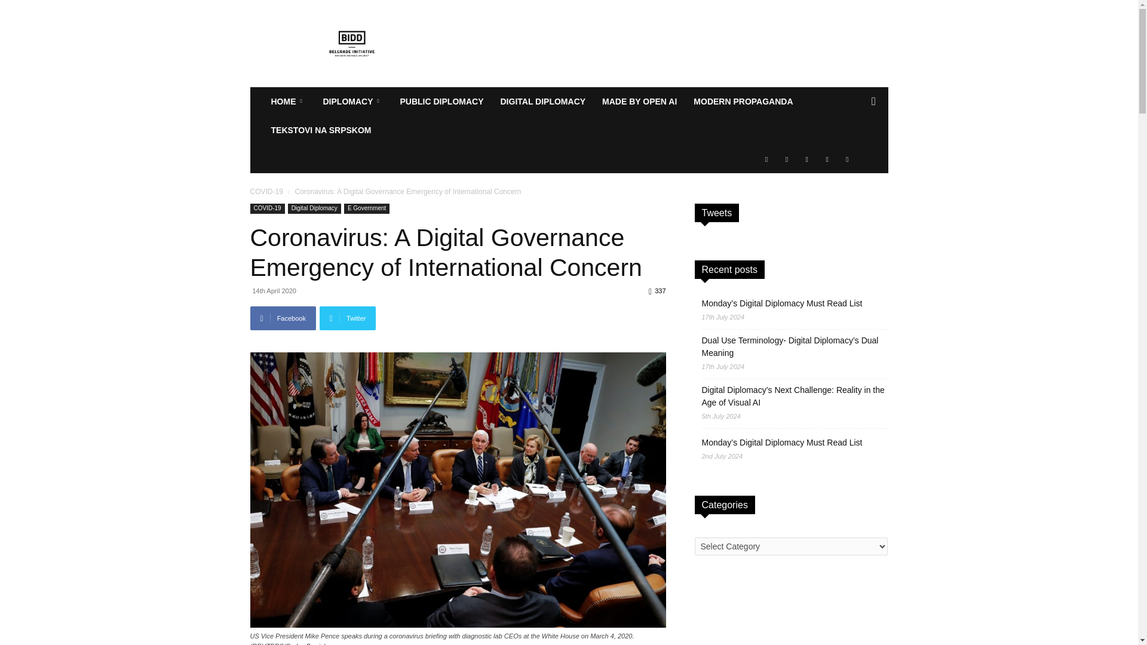 The image size is (1147, 645). I want to click on TEKSTOVI NA SRPSKOM, so click(321, 130).